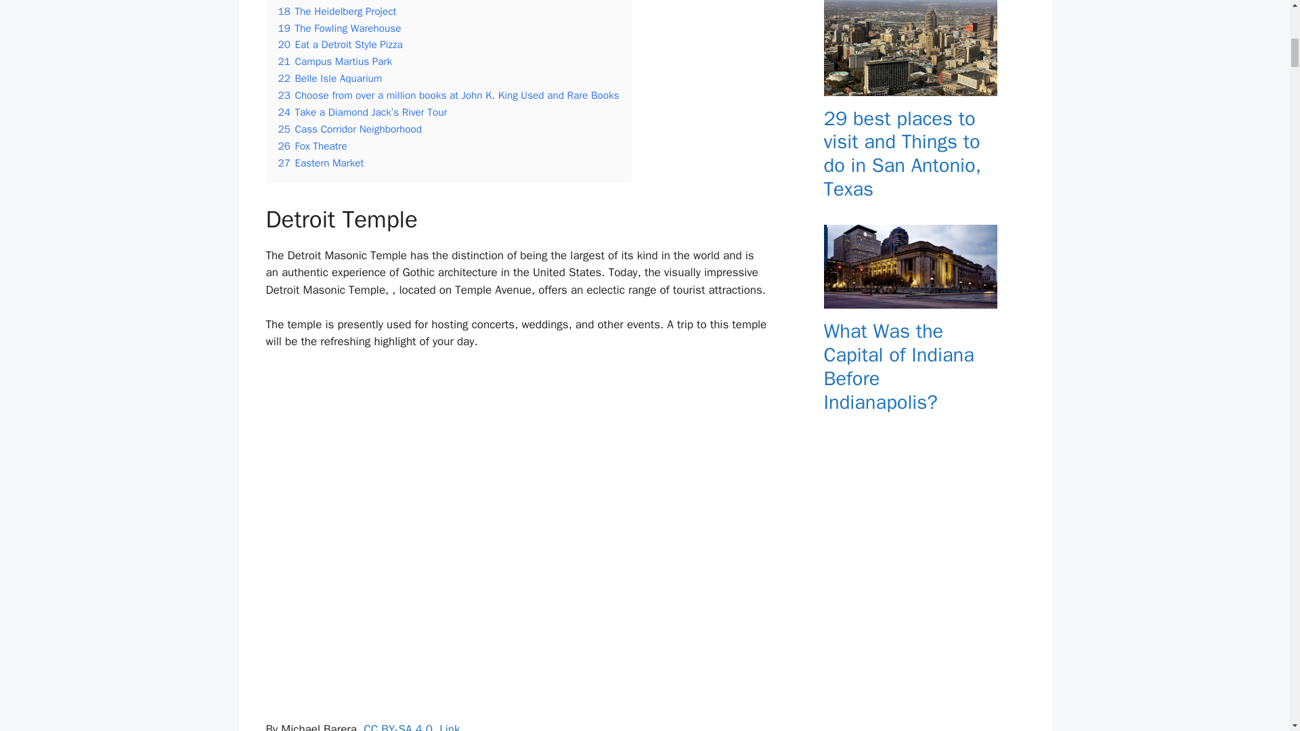  Describe the element at coordinates (340, 45) in the screenshot. I see `20 Eat a Detroit Style Pizza` at that location.